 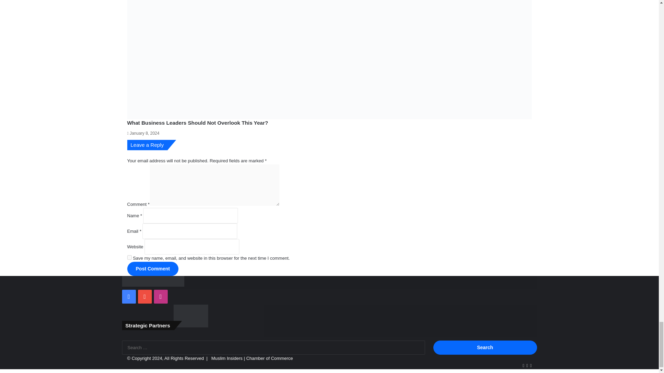 What do you see at coordinates (153, 269) in the screenshot?
I see `Post Comment` at bounding box center [153, 269].